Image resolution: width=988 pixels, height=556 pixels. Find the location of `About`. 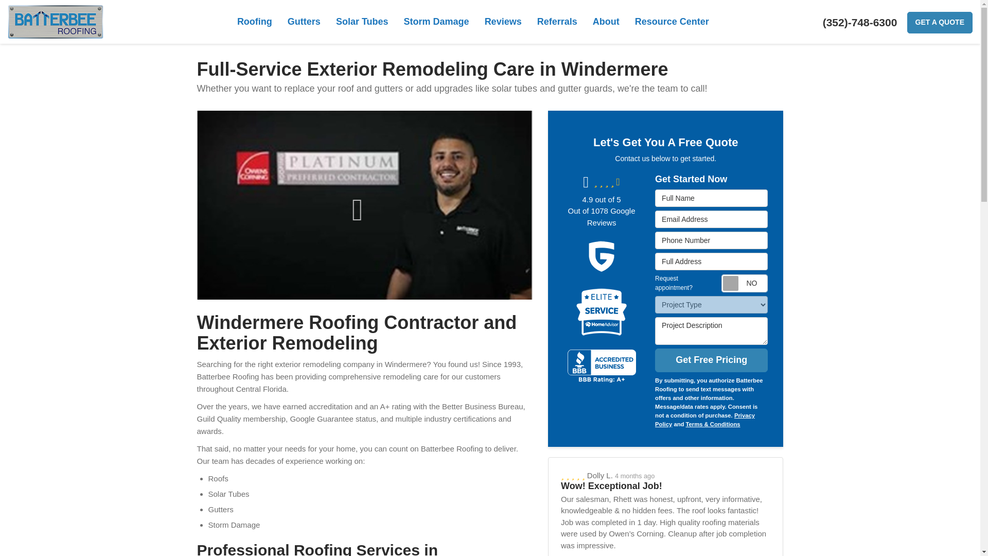

About is located at coordinates (606, 22).